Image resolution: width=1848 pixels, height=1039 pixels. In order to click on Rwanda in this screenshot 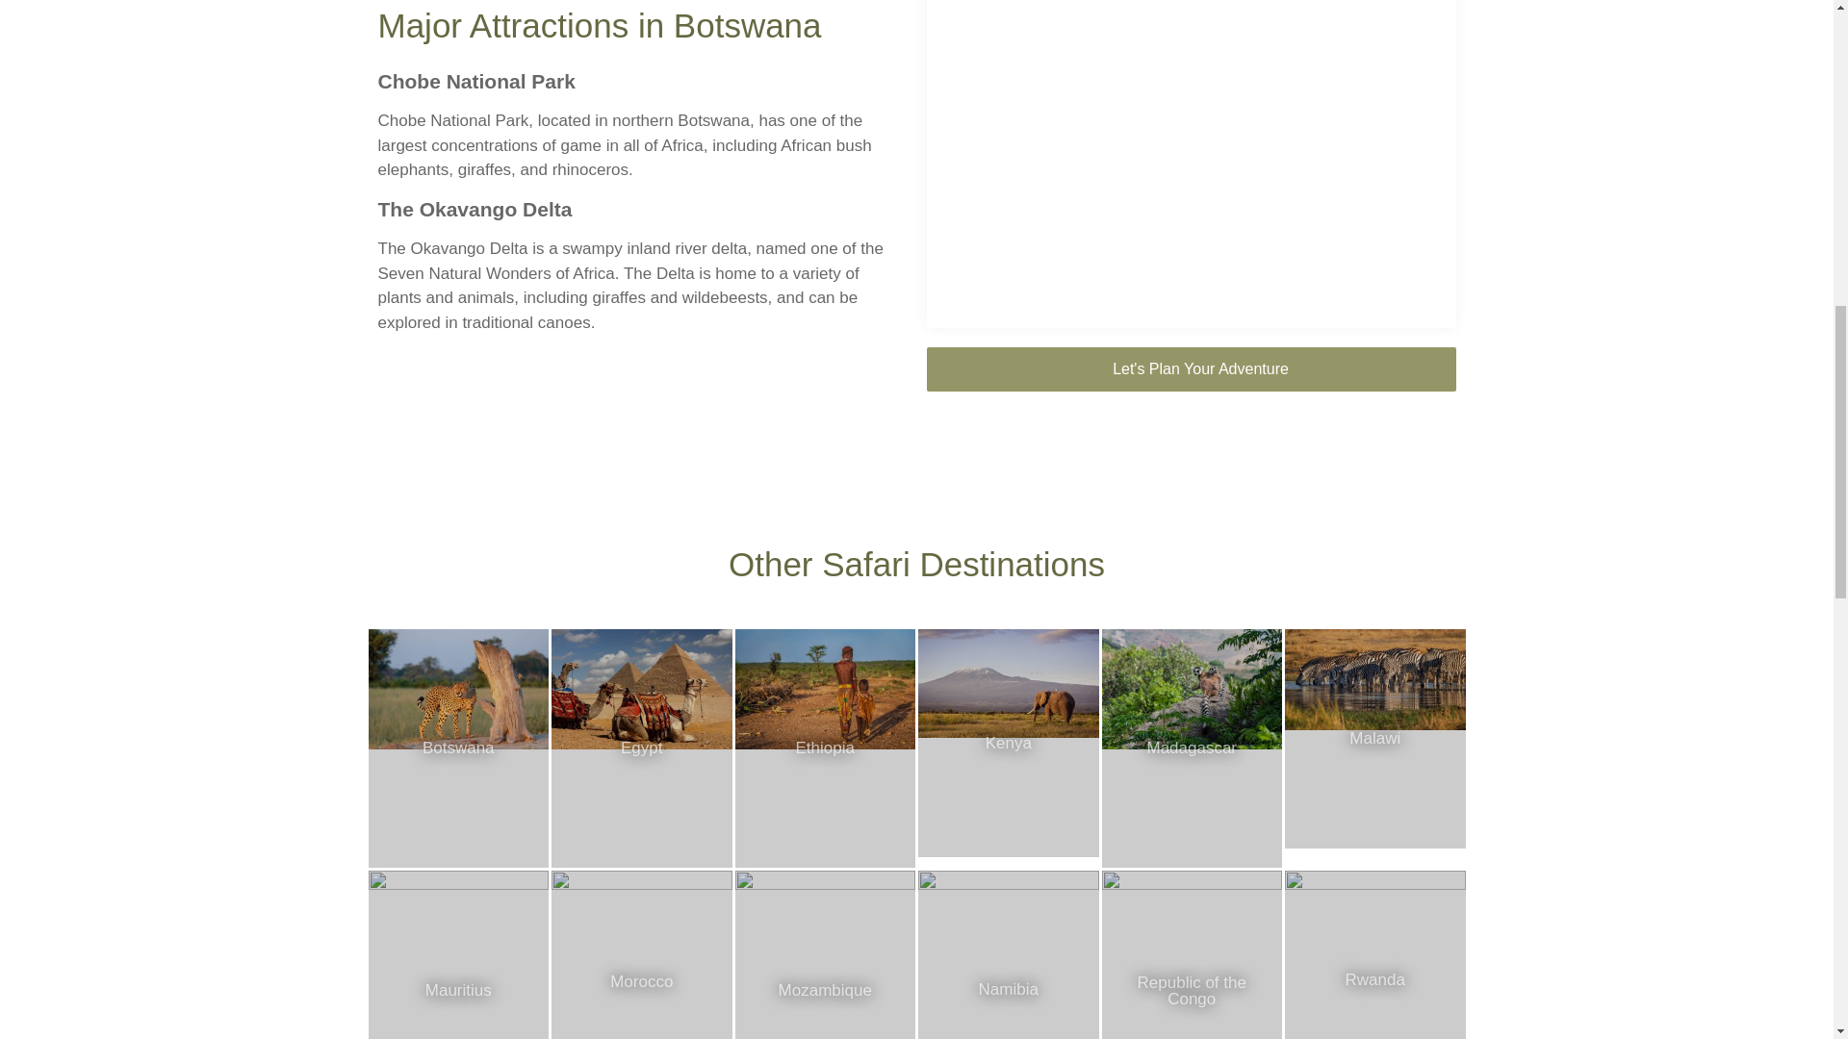, I will do `click(1374, 954)`.